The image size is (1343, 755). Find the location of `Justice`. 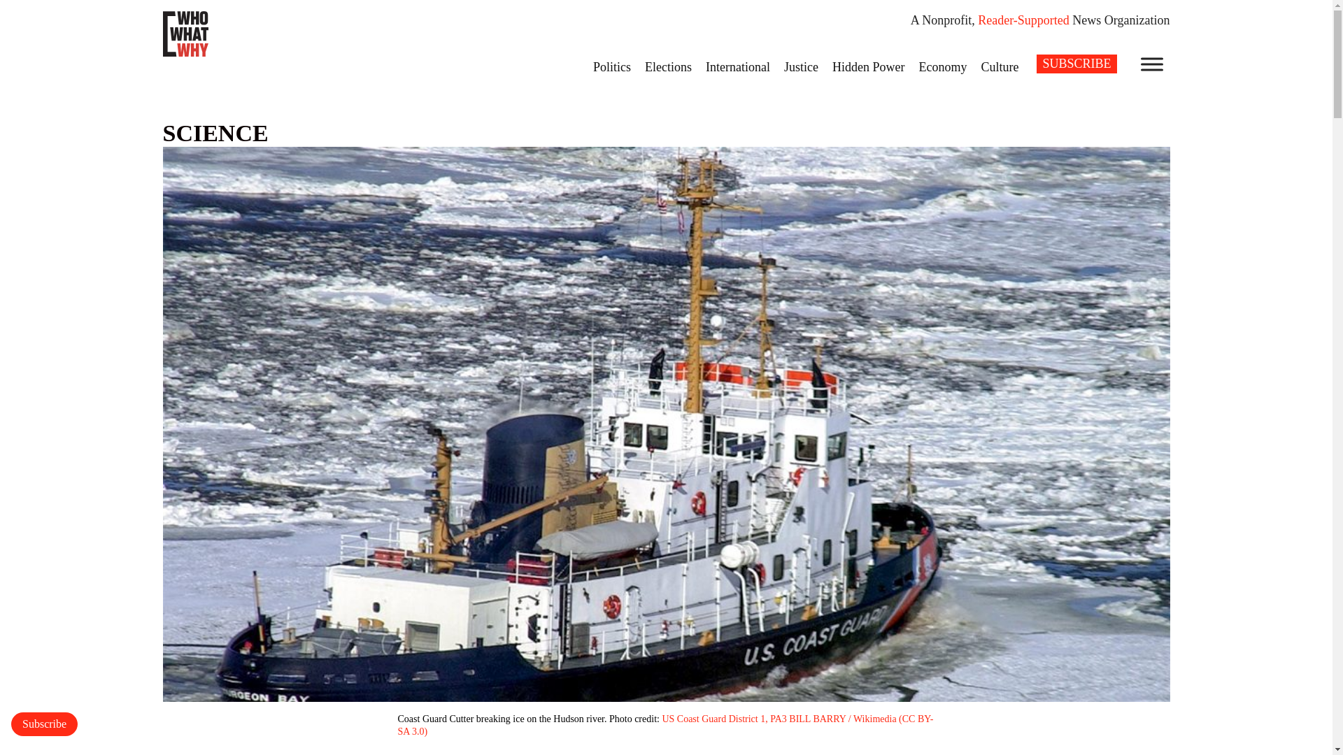

Justice is located at coordinates (802, 66).